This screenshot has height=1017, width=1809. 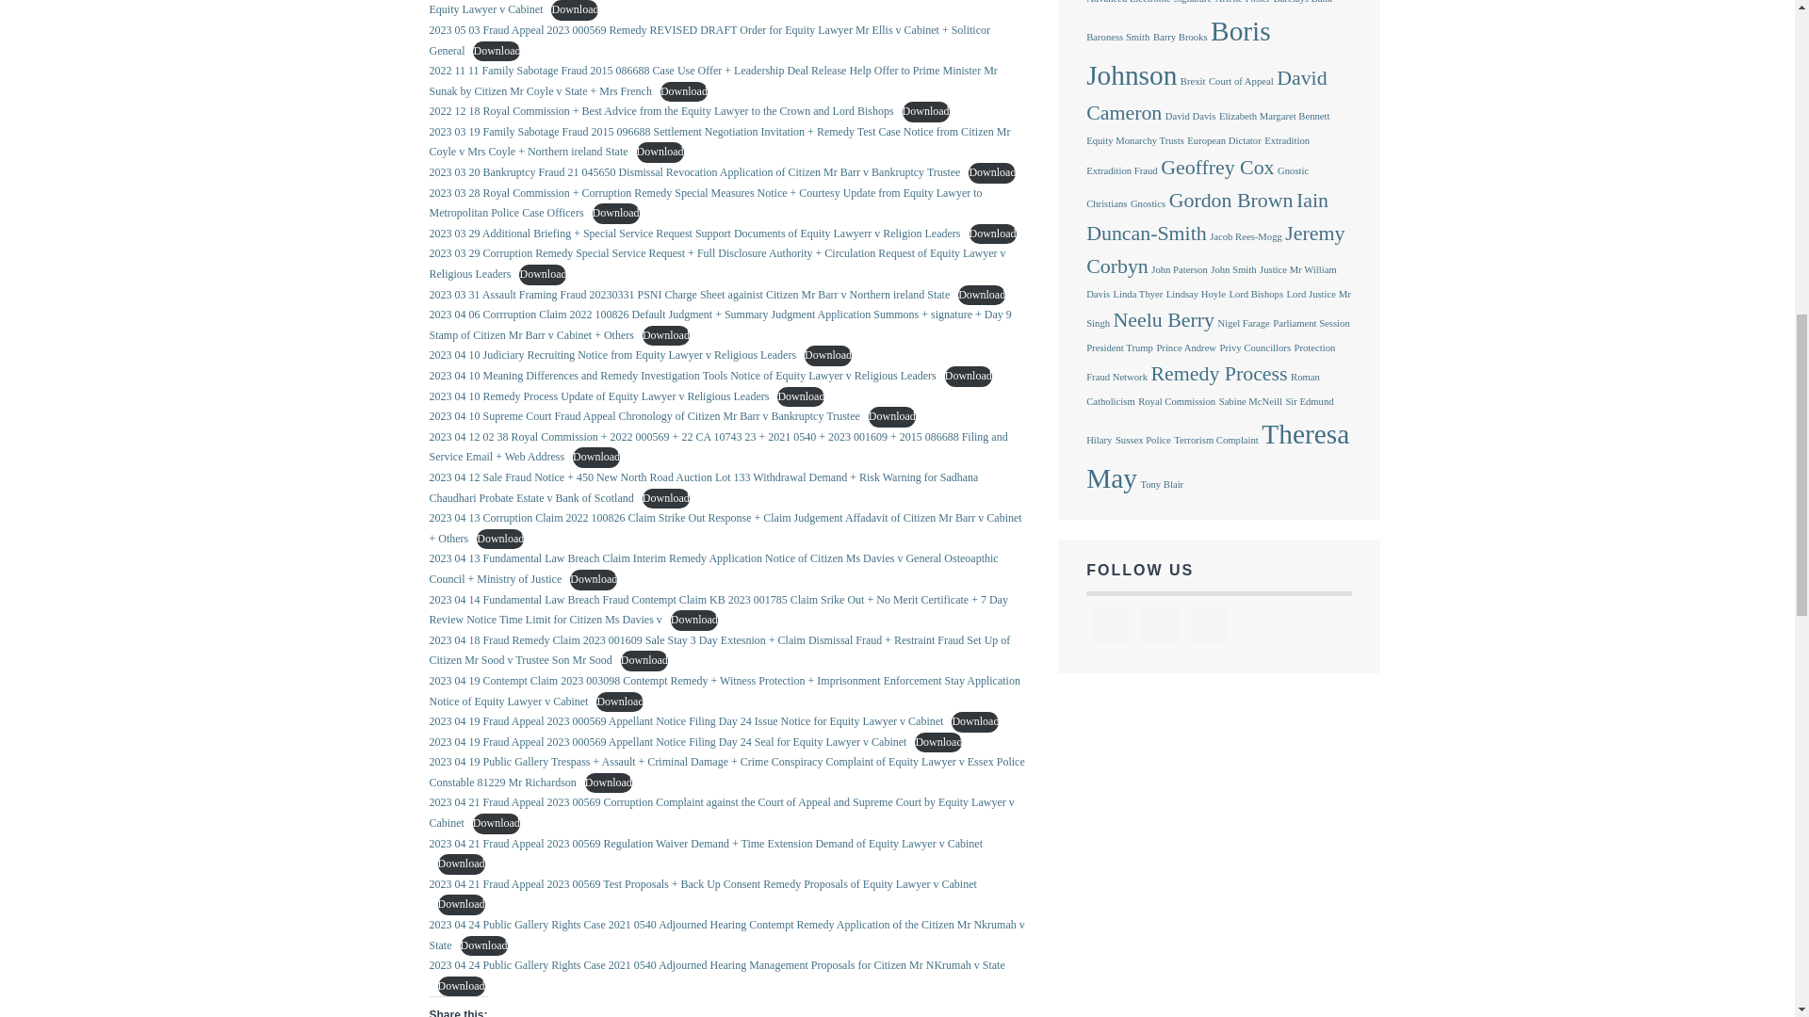 I want to click on Download, so click(x=616, y=213).